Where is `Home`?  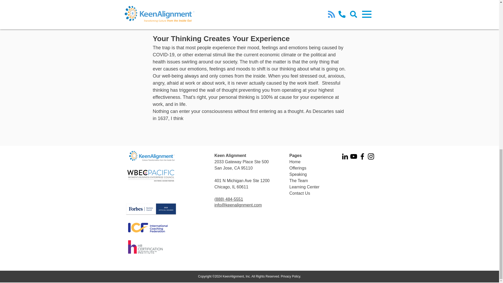
Home is located at coordinates (295, 162).